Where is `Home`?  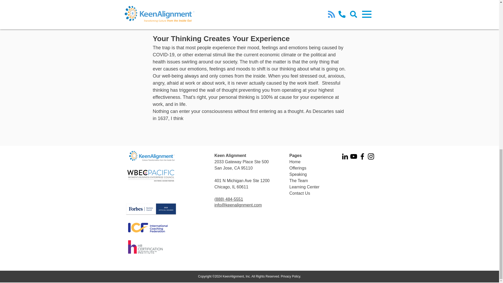
Home is located at coordinates (295, 162).